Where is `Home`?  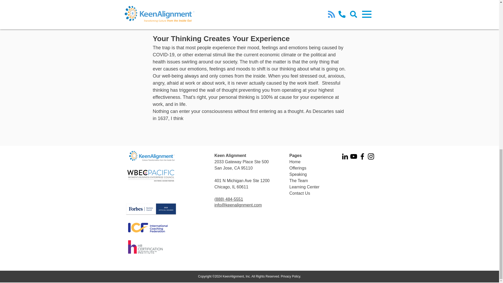
Home is located at coordinates (295, 162).